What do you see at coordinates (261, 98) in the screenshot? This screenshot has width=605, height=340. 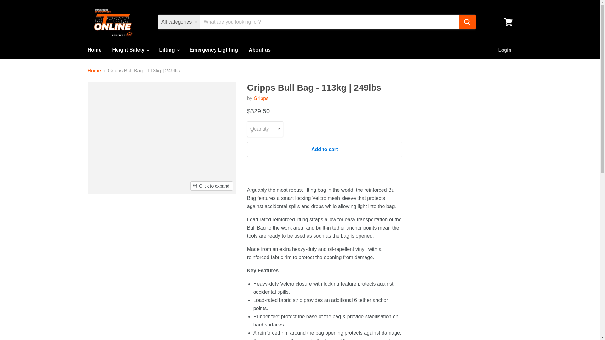 I see `Gripps` at bounding box center [261, 98].